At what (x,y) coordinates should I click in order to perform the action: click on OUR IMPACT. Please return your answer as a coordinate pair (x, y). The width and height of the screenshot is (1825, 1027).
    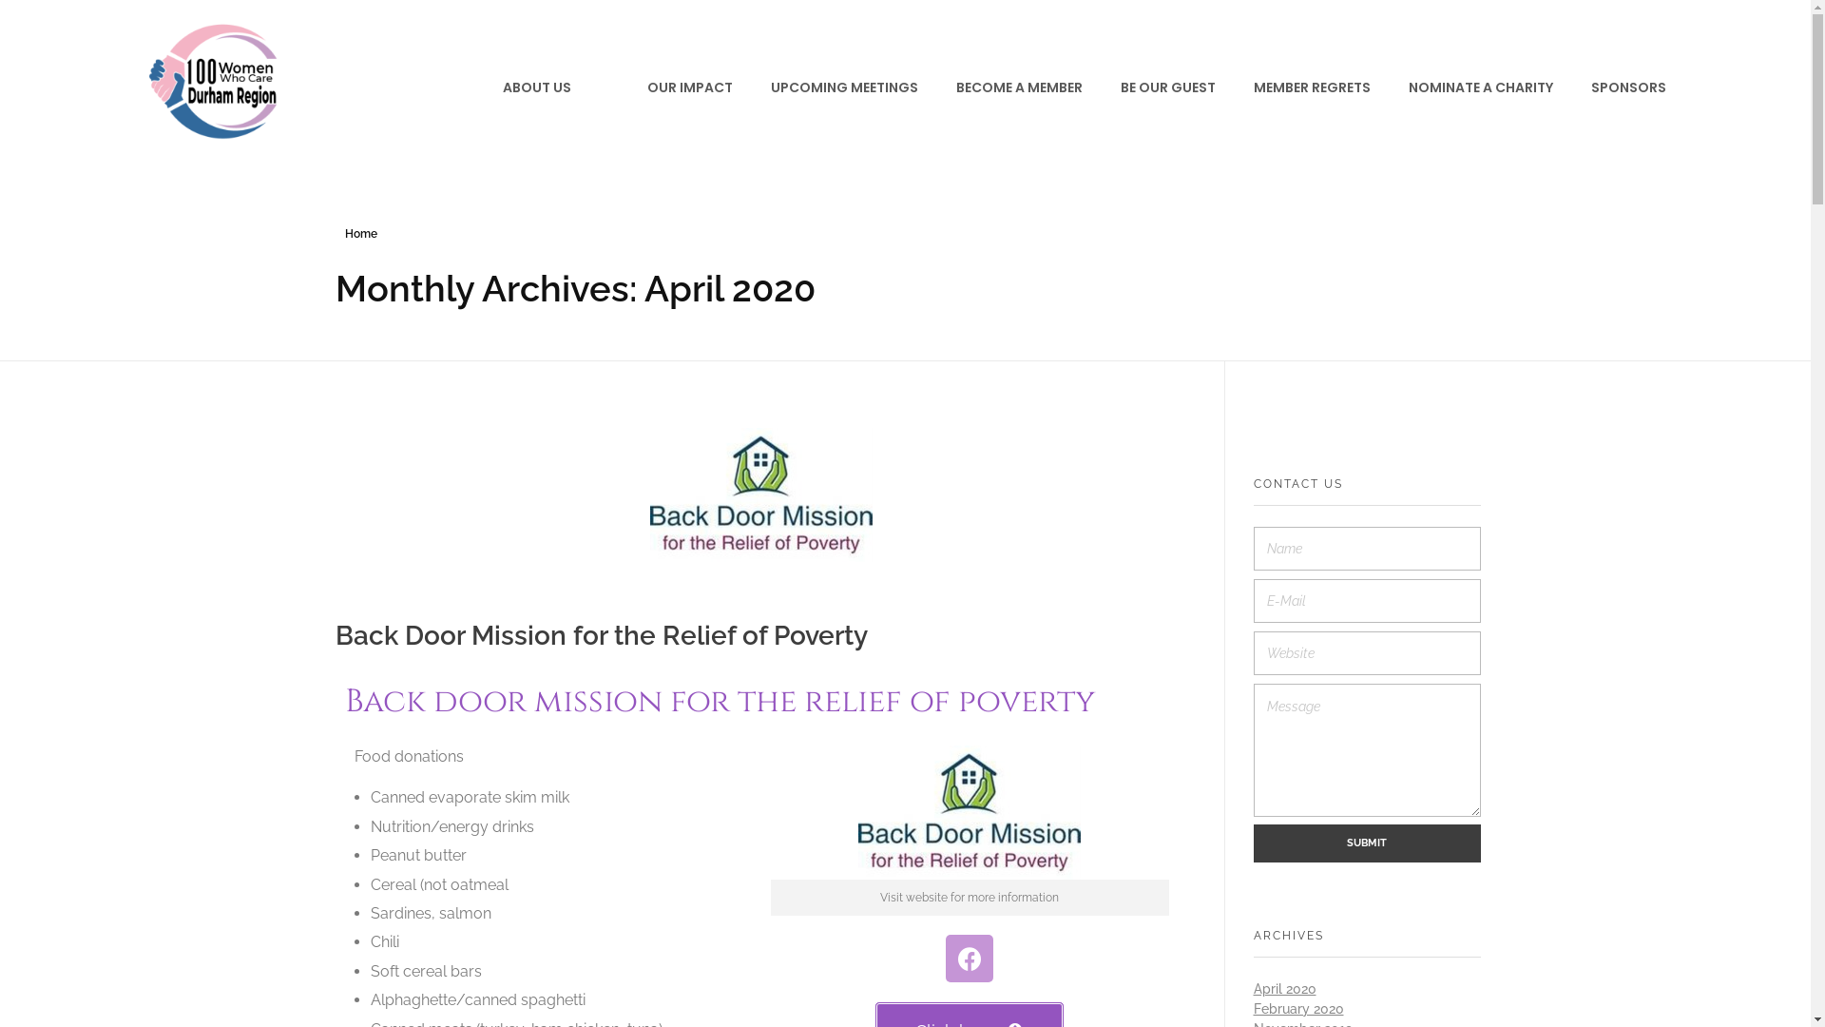
    Looking at the image, I should click on (670, 87).